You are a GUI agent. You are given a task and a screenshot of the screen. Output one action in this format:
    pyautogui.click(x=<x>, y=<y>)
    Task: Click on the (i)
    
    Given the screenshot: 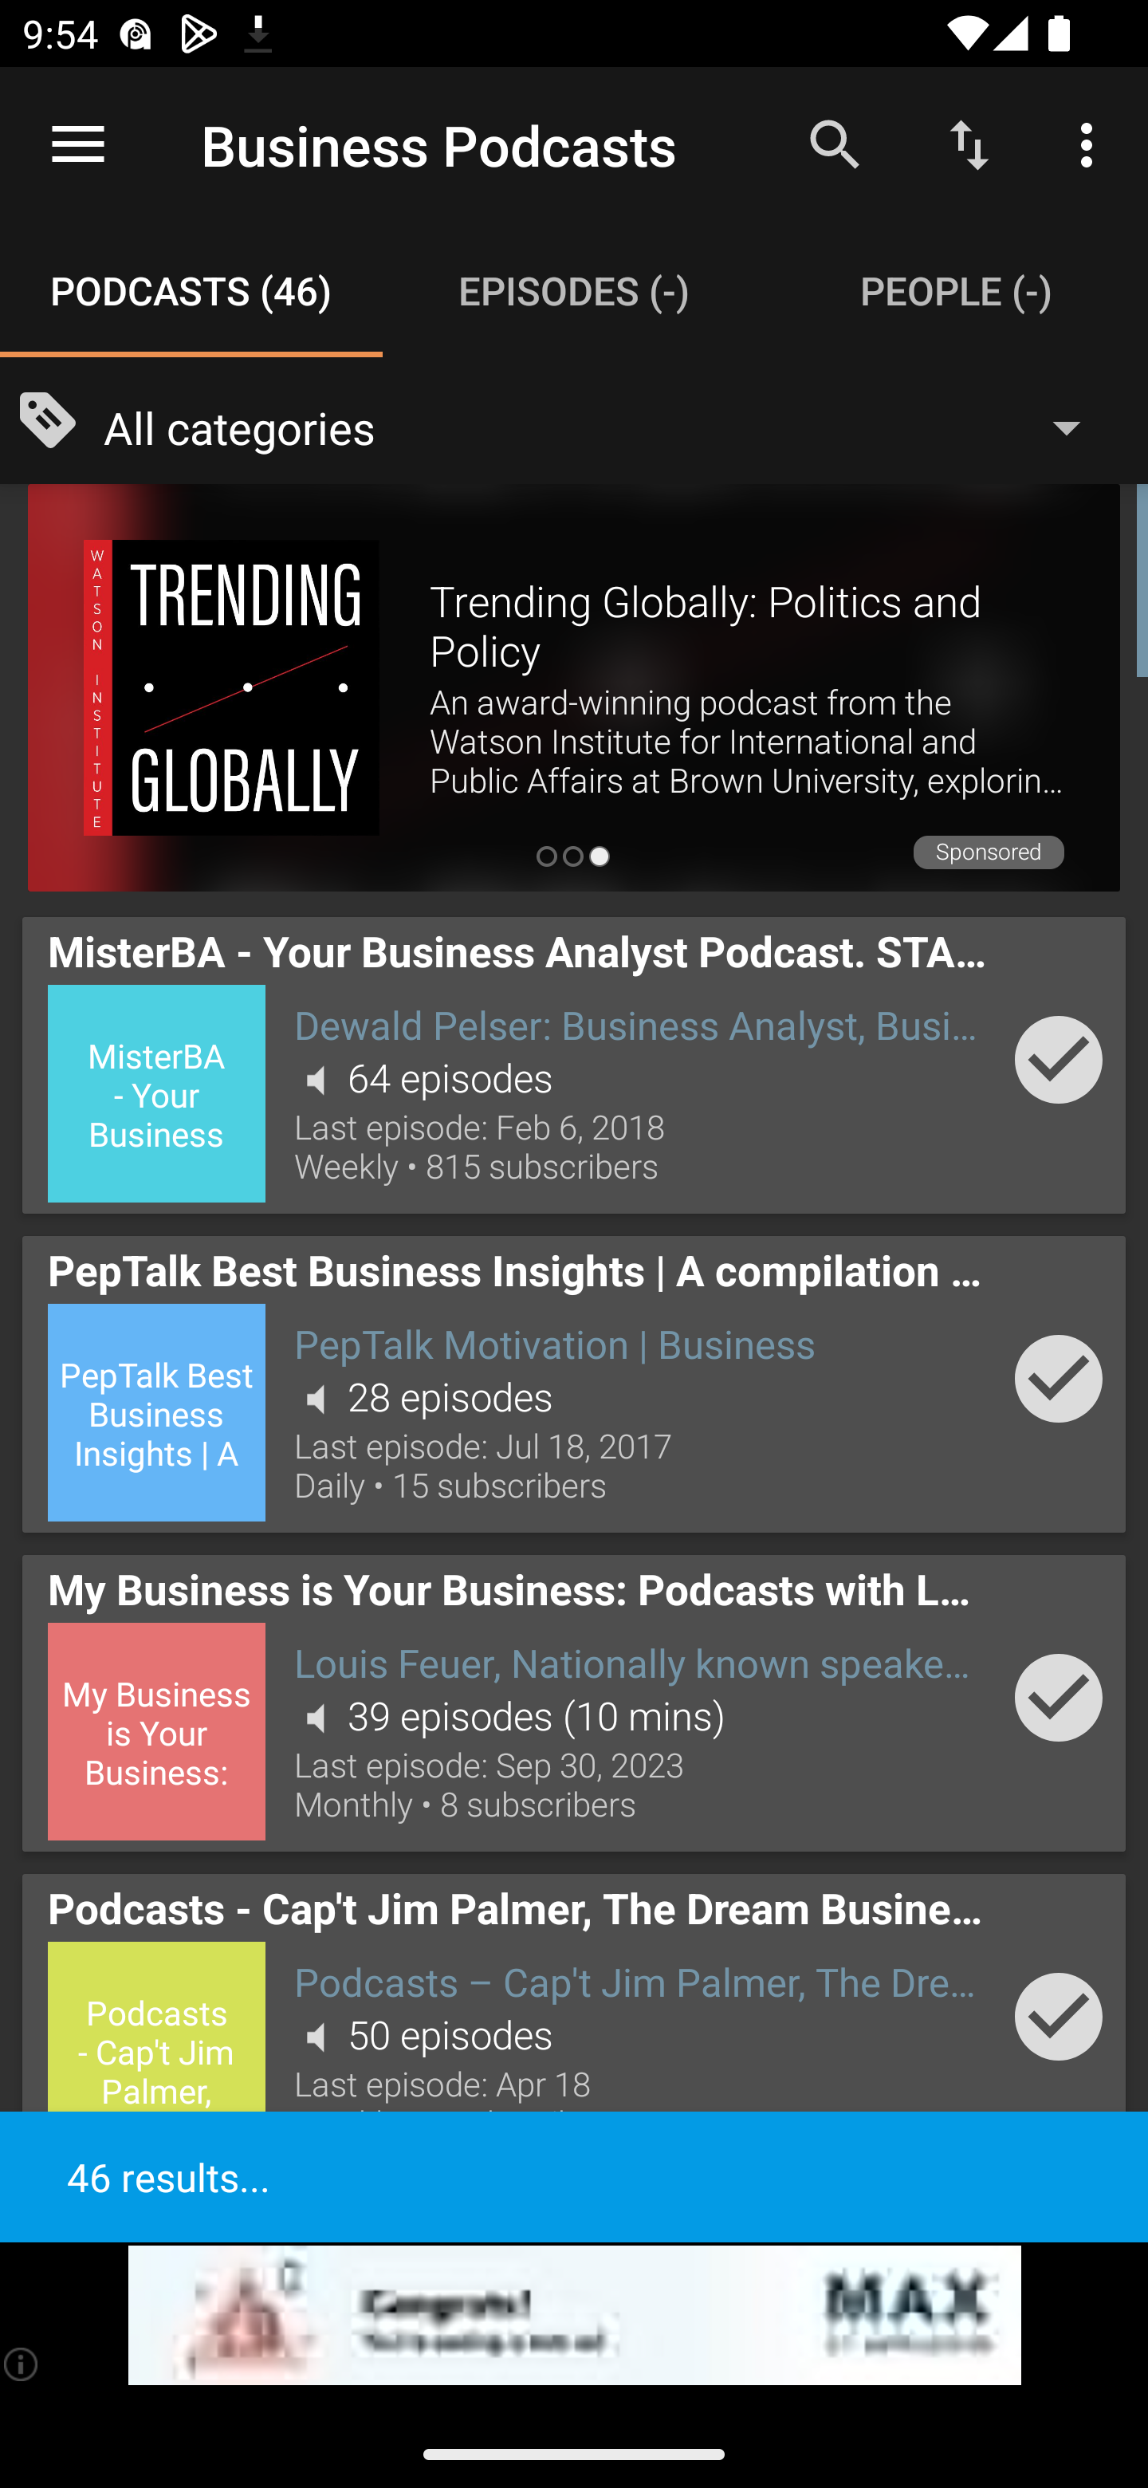 What is the action you would take?
    pyautogui.click(x=22, y=2364)
    